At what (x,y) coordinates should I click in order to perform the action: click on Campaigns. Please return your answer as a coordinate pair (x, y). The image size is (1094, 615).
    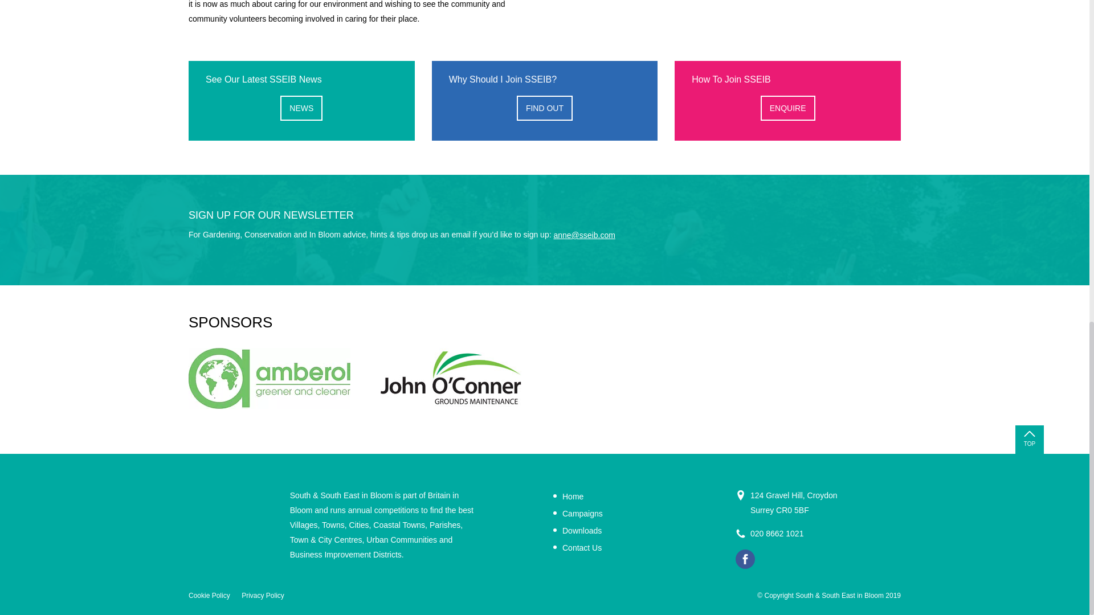
    Looking at the image, I should click on (578, 513).